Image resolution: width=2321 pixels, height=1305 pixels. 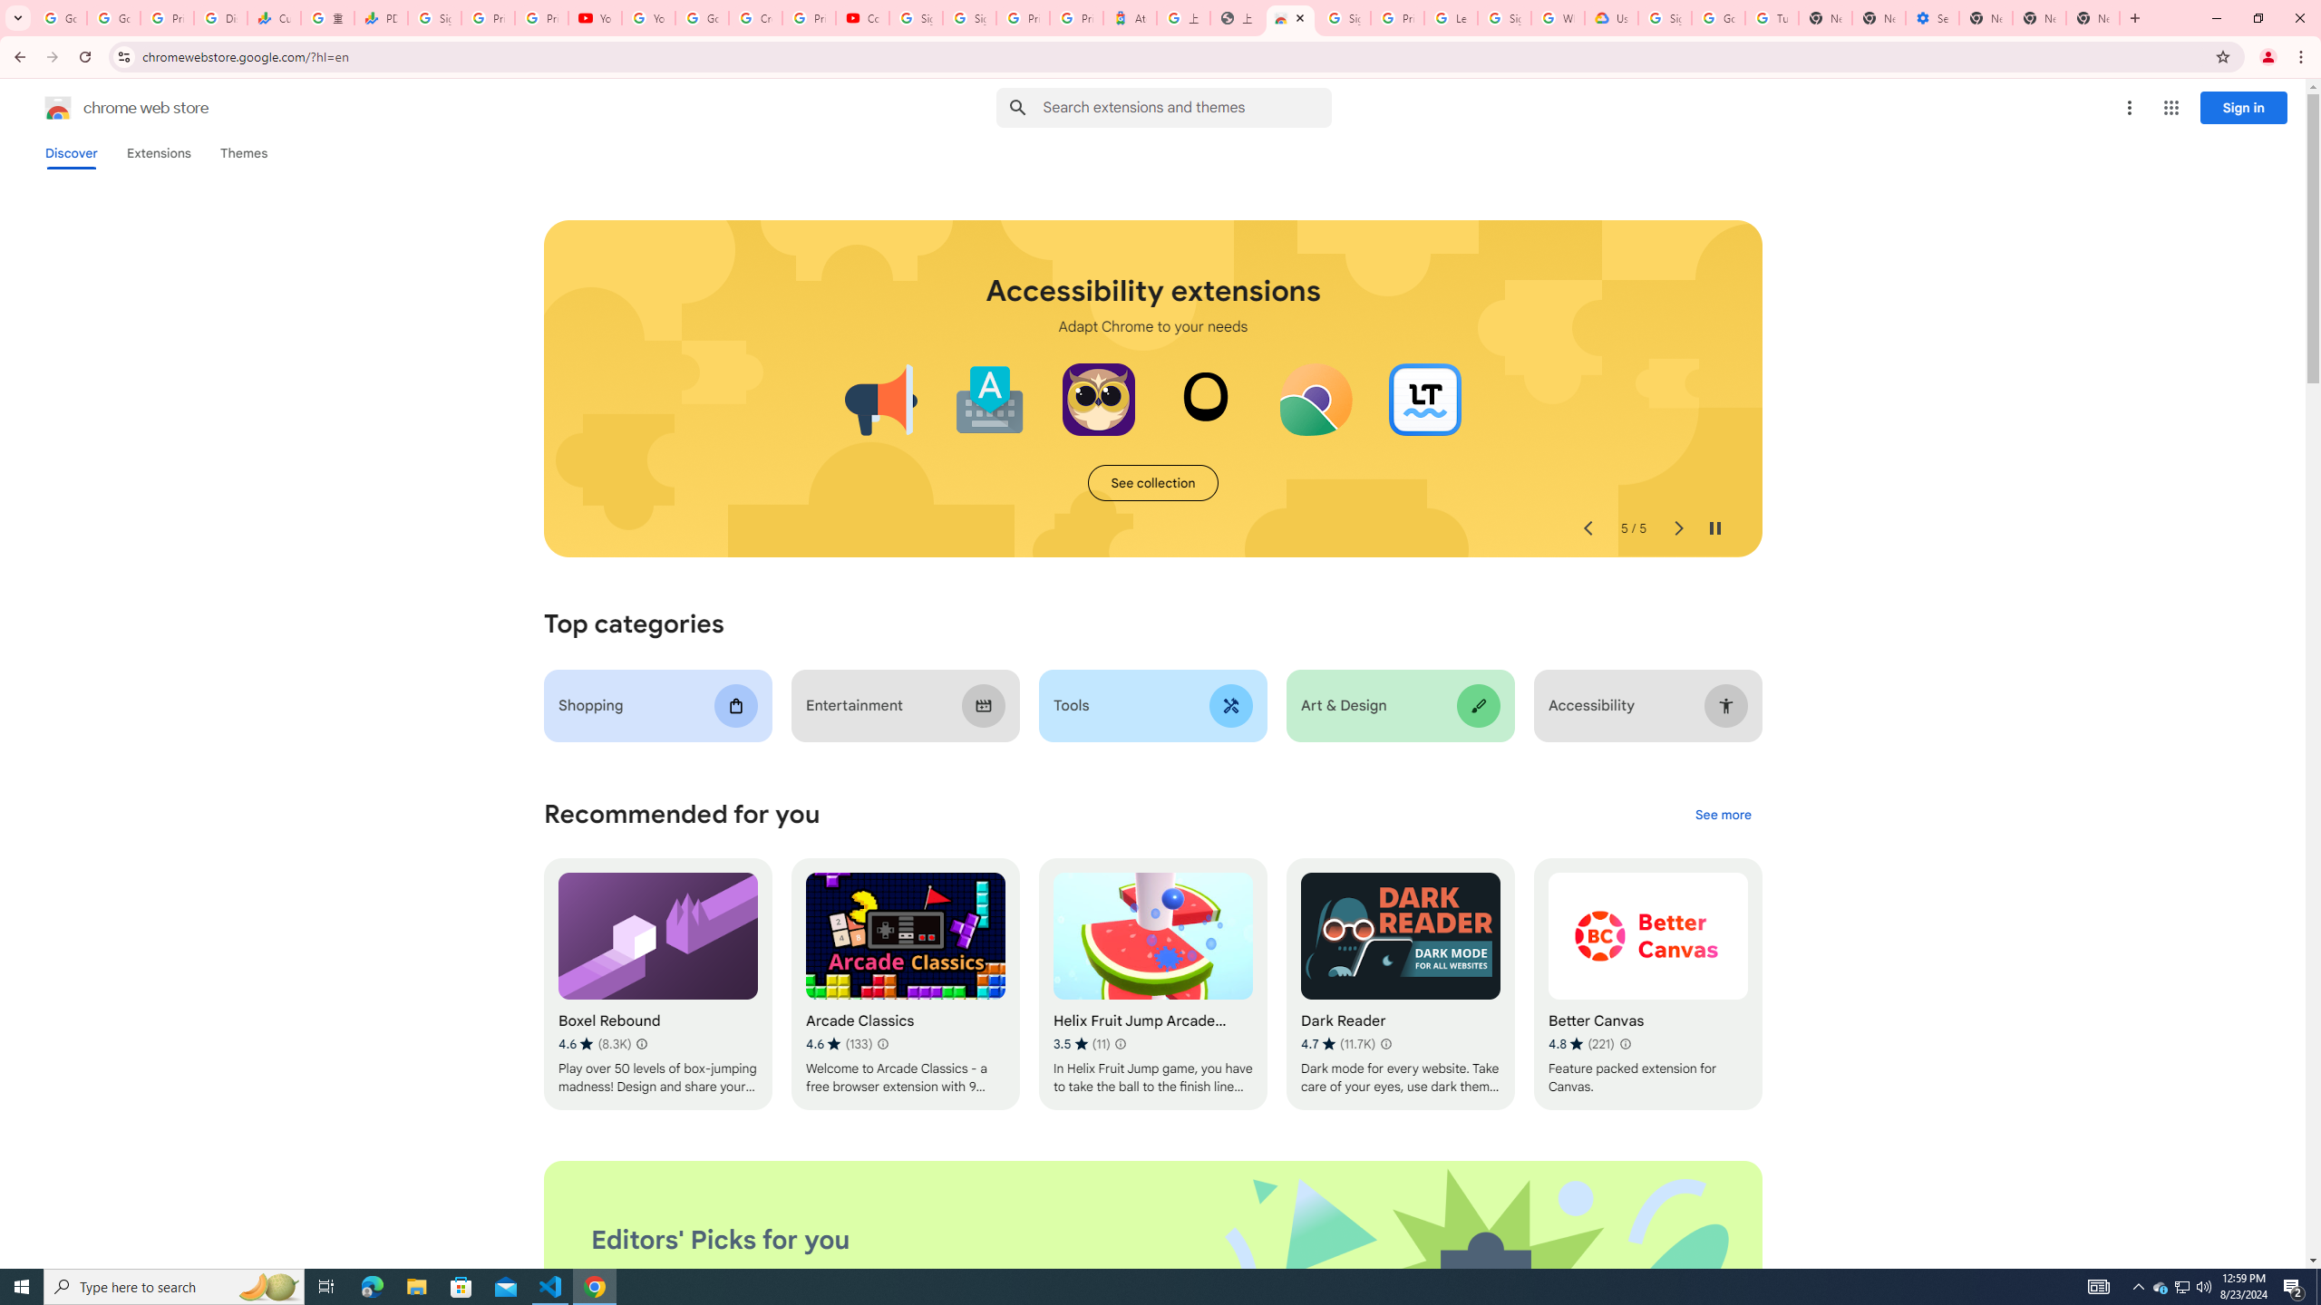 I want to click on Discover, so click(x=71, y=153).